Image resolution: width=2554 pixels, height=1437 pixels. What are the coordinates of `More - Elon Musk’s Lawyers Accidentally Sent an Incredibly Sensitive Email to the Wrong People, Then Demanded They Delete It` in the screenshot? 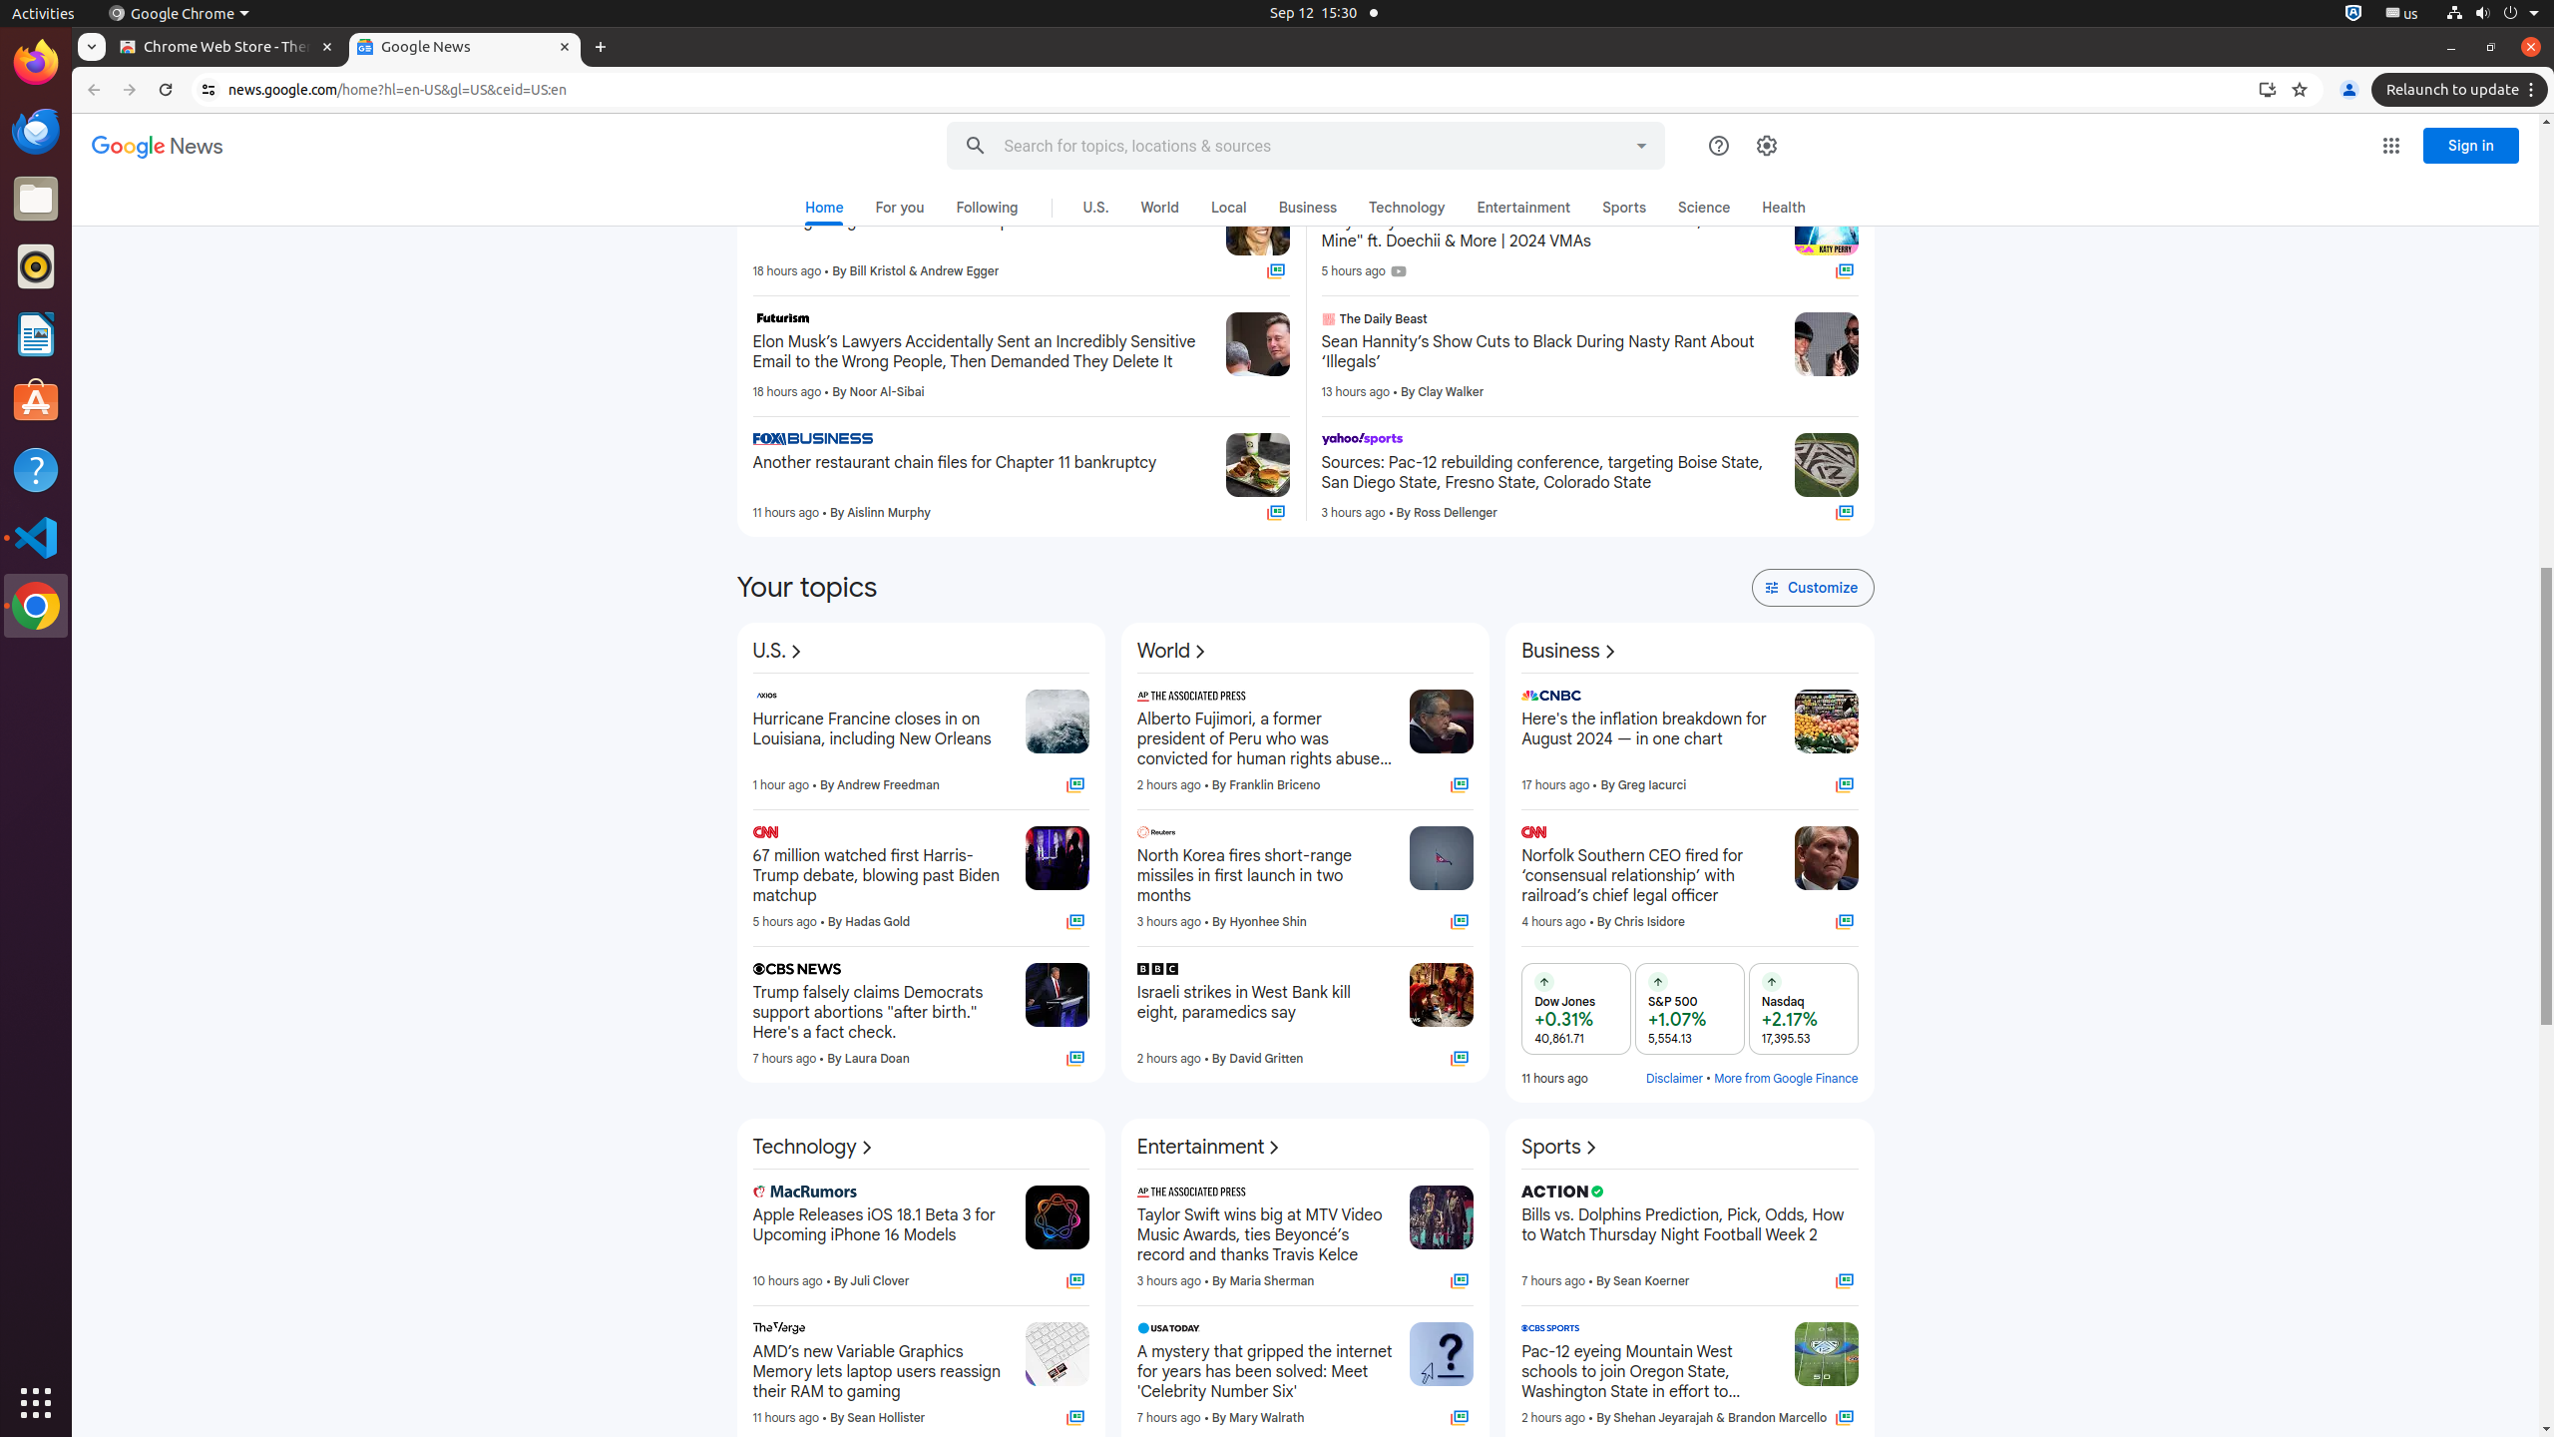 It's located at (1203, 321).